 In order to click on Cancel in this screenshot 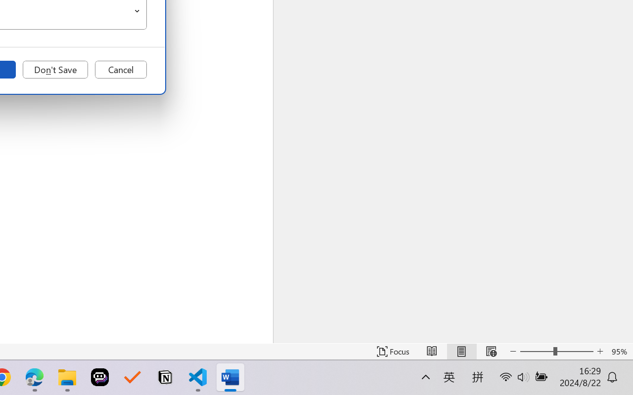, I will do `click(121, 70)`.